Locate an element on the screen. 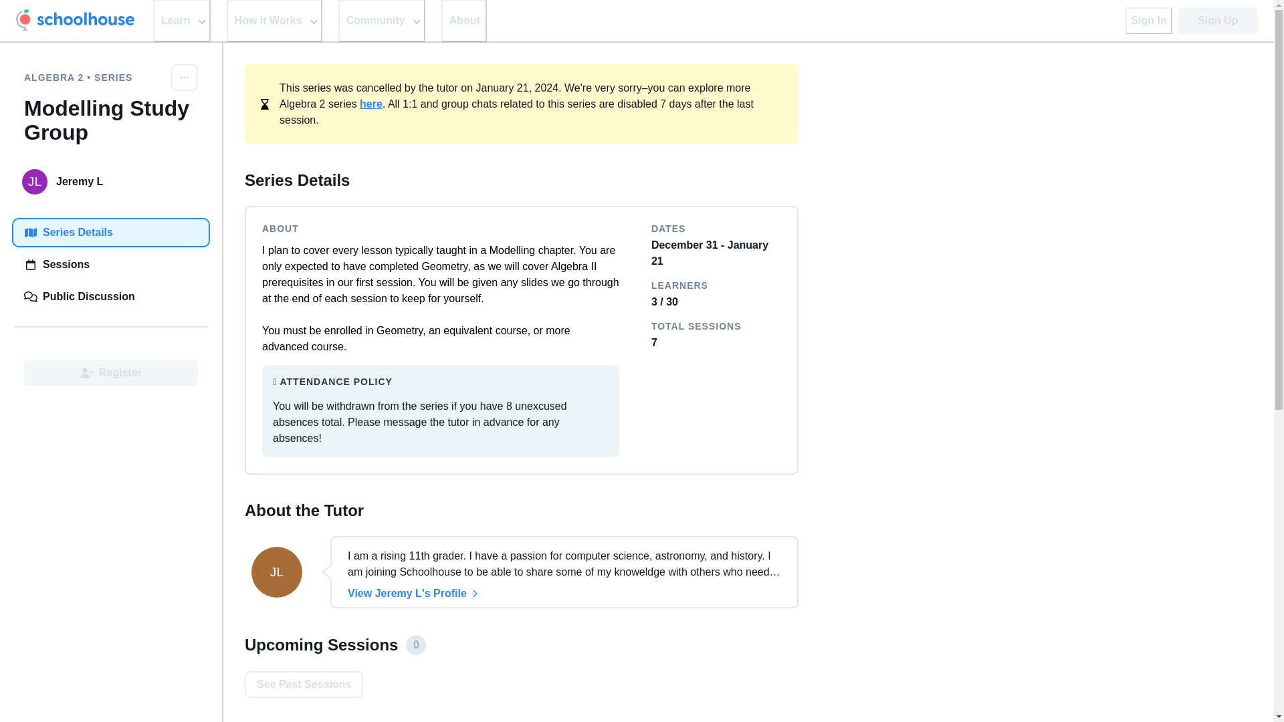 This screenshot has width=1284, height=722. How it Works is located at coordinates (274, 21).